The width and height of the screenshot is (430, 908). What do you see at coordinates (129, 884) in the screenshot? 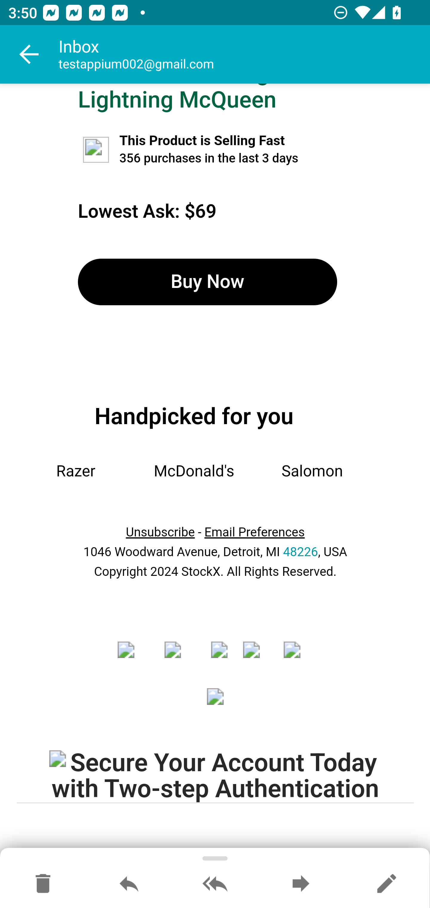
I see `Reply` at bounding box center [129, 884].